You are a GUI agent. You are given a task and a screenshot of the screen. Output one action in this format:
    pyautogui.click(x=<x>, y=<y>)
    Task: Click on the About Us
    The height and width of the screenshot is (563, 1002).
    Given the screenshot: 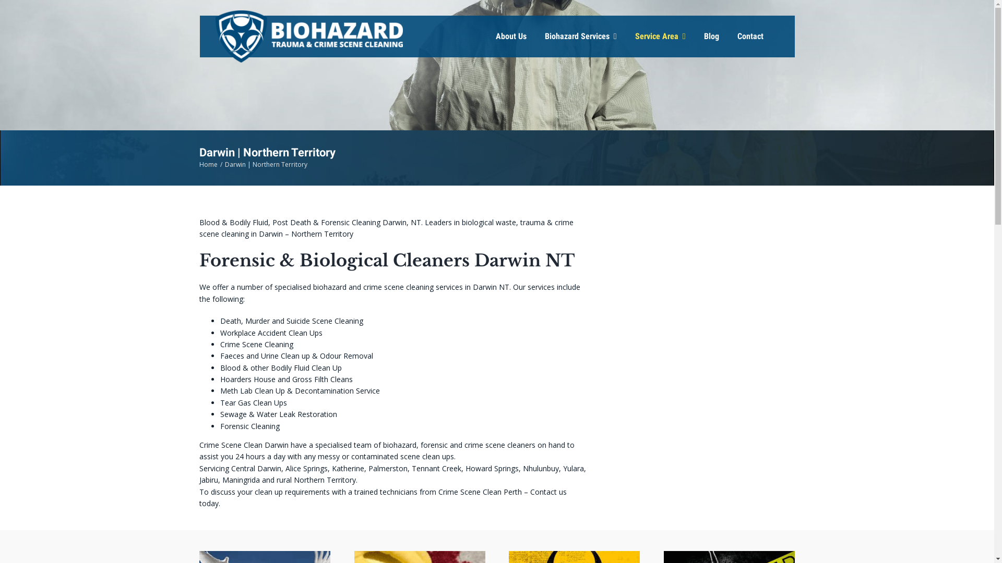 What is the action you would take?
    pyautogui.click(x=502, y=36)
    